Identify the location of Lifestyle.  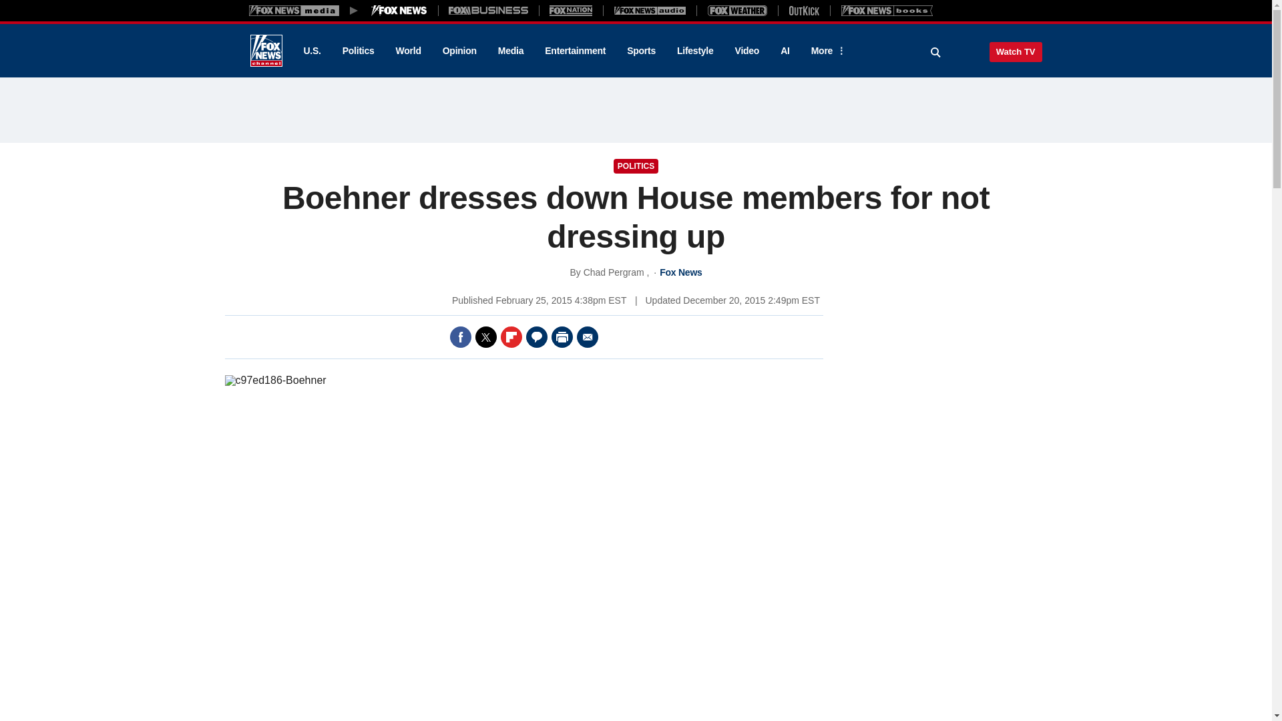
(695, 51).